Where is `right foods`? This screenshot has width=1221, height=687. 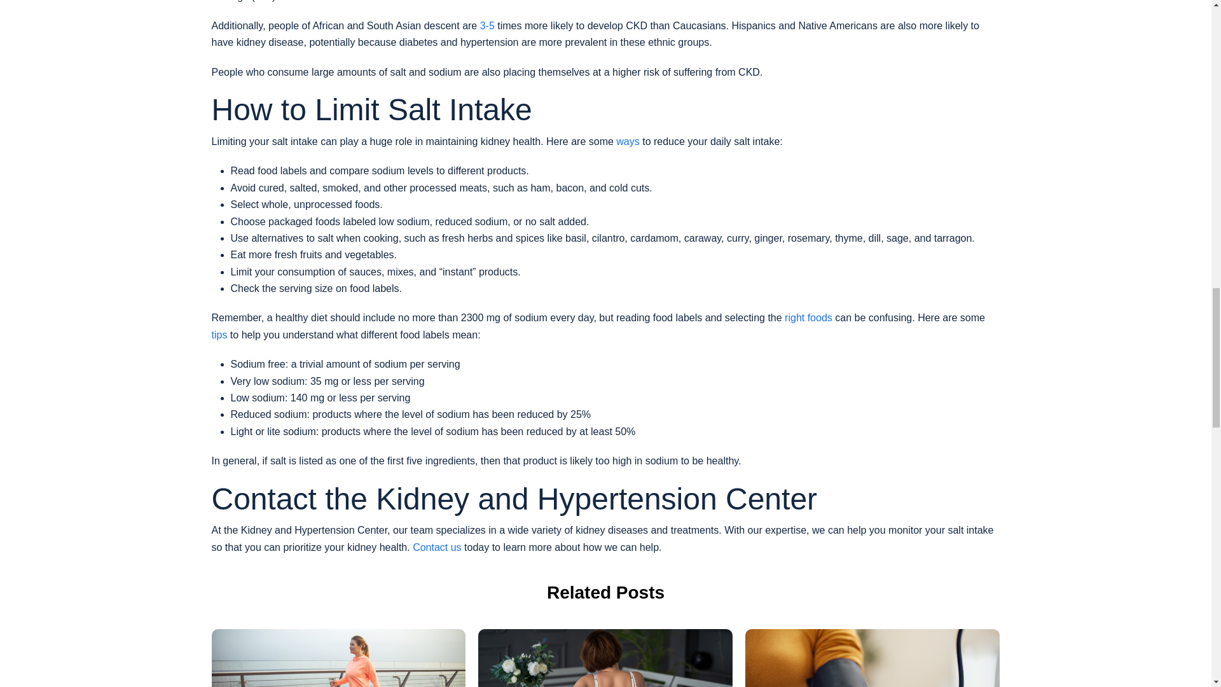 right foods is located at coordinates (809, 317).